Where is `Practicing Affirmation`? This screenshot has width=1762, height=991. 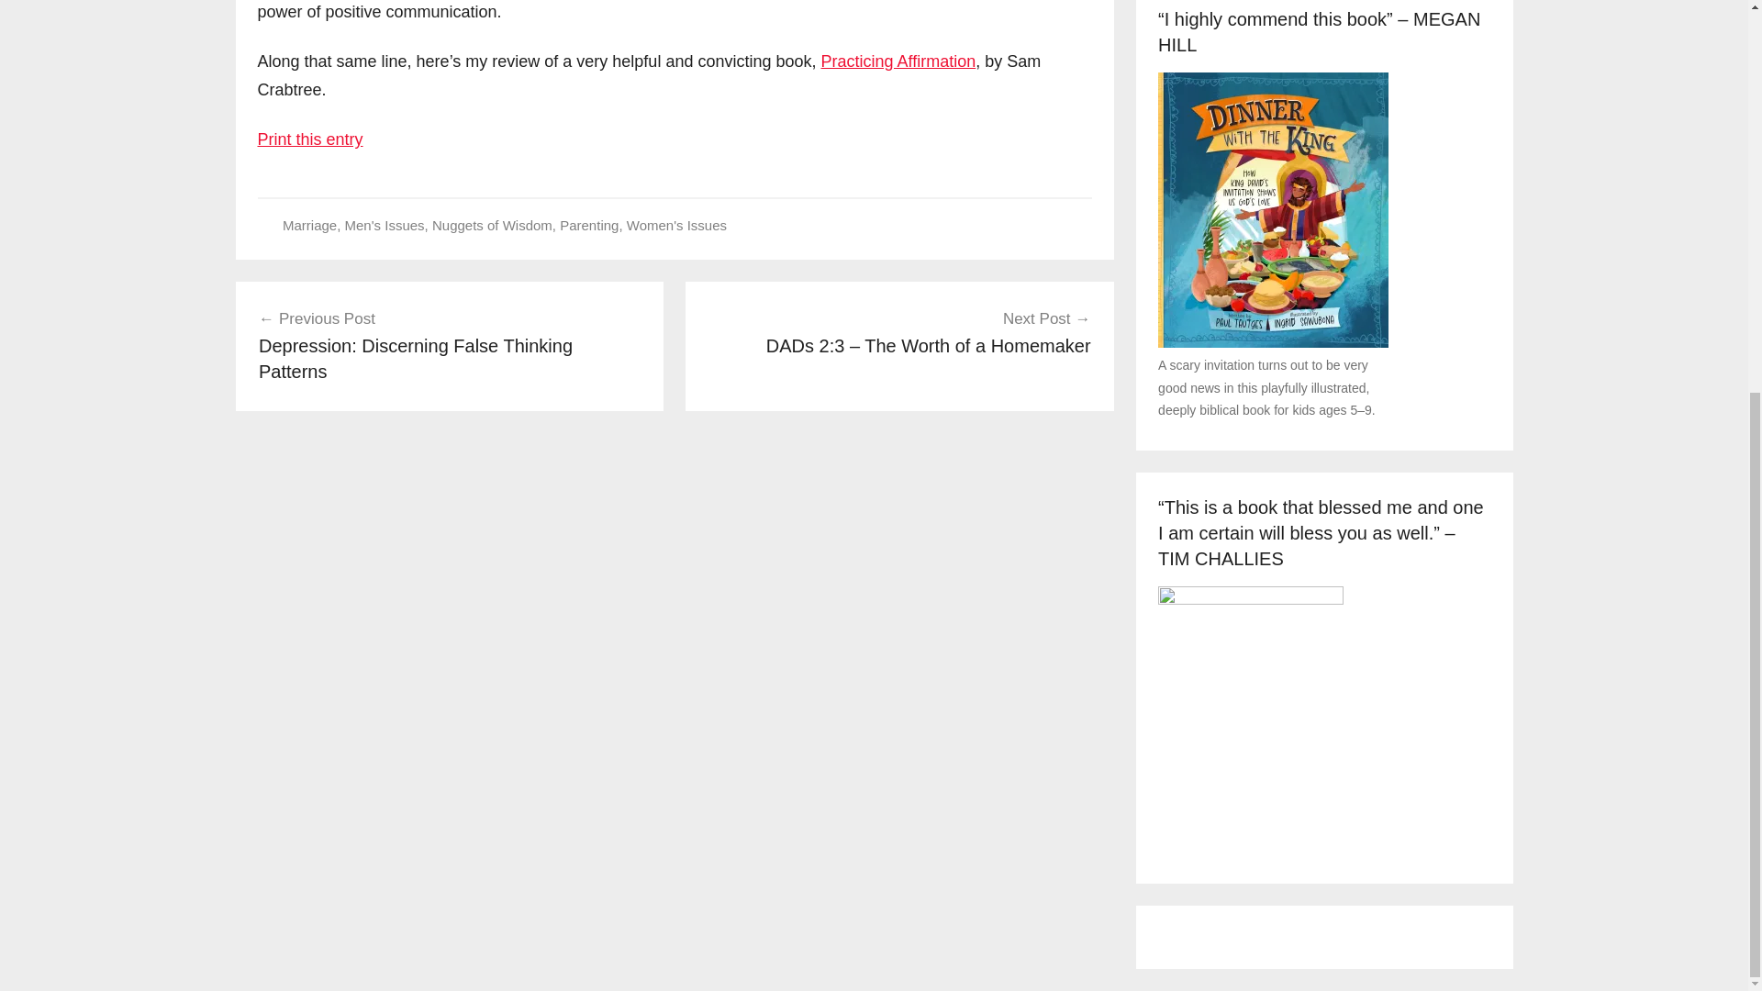
Practicing Affirmation is located at coordinates (898, 61).